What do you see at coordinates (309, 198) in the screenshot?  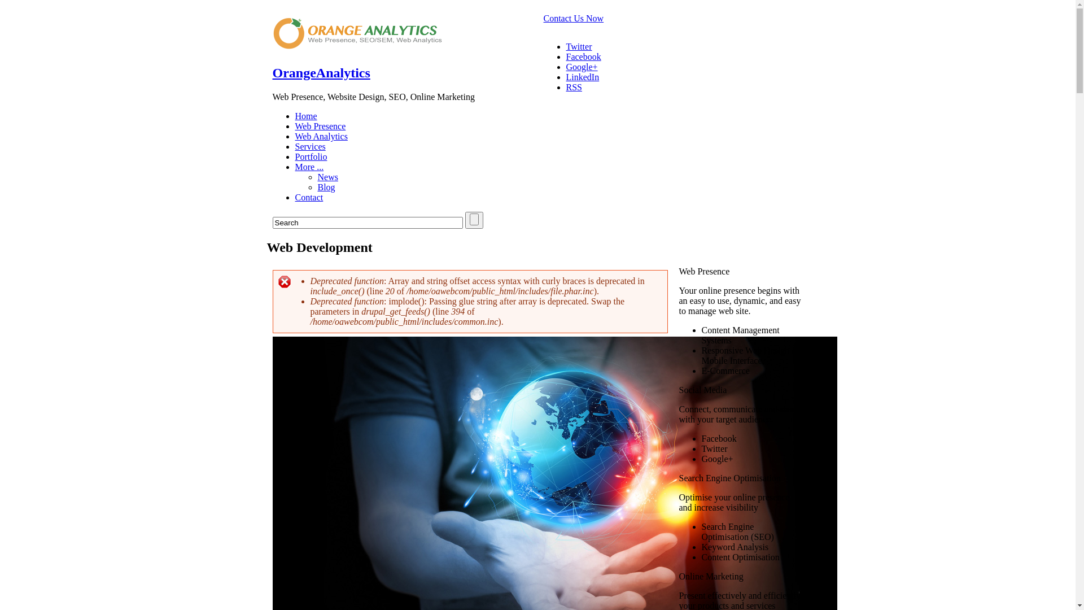 I see `Contact` at bounding box center [309, 198].